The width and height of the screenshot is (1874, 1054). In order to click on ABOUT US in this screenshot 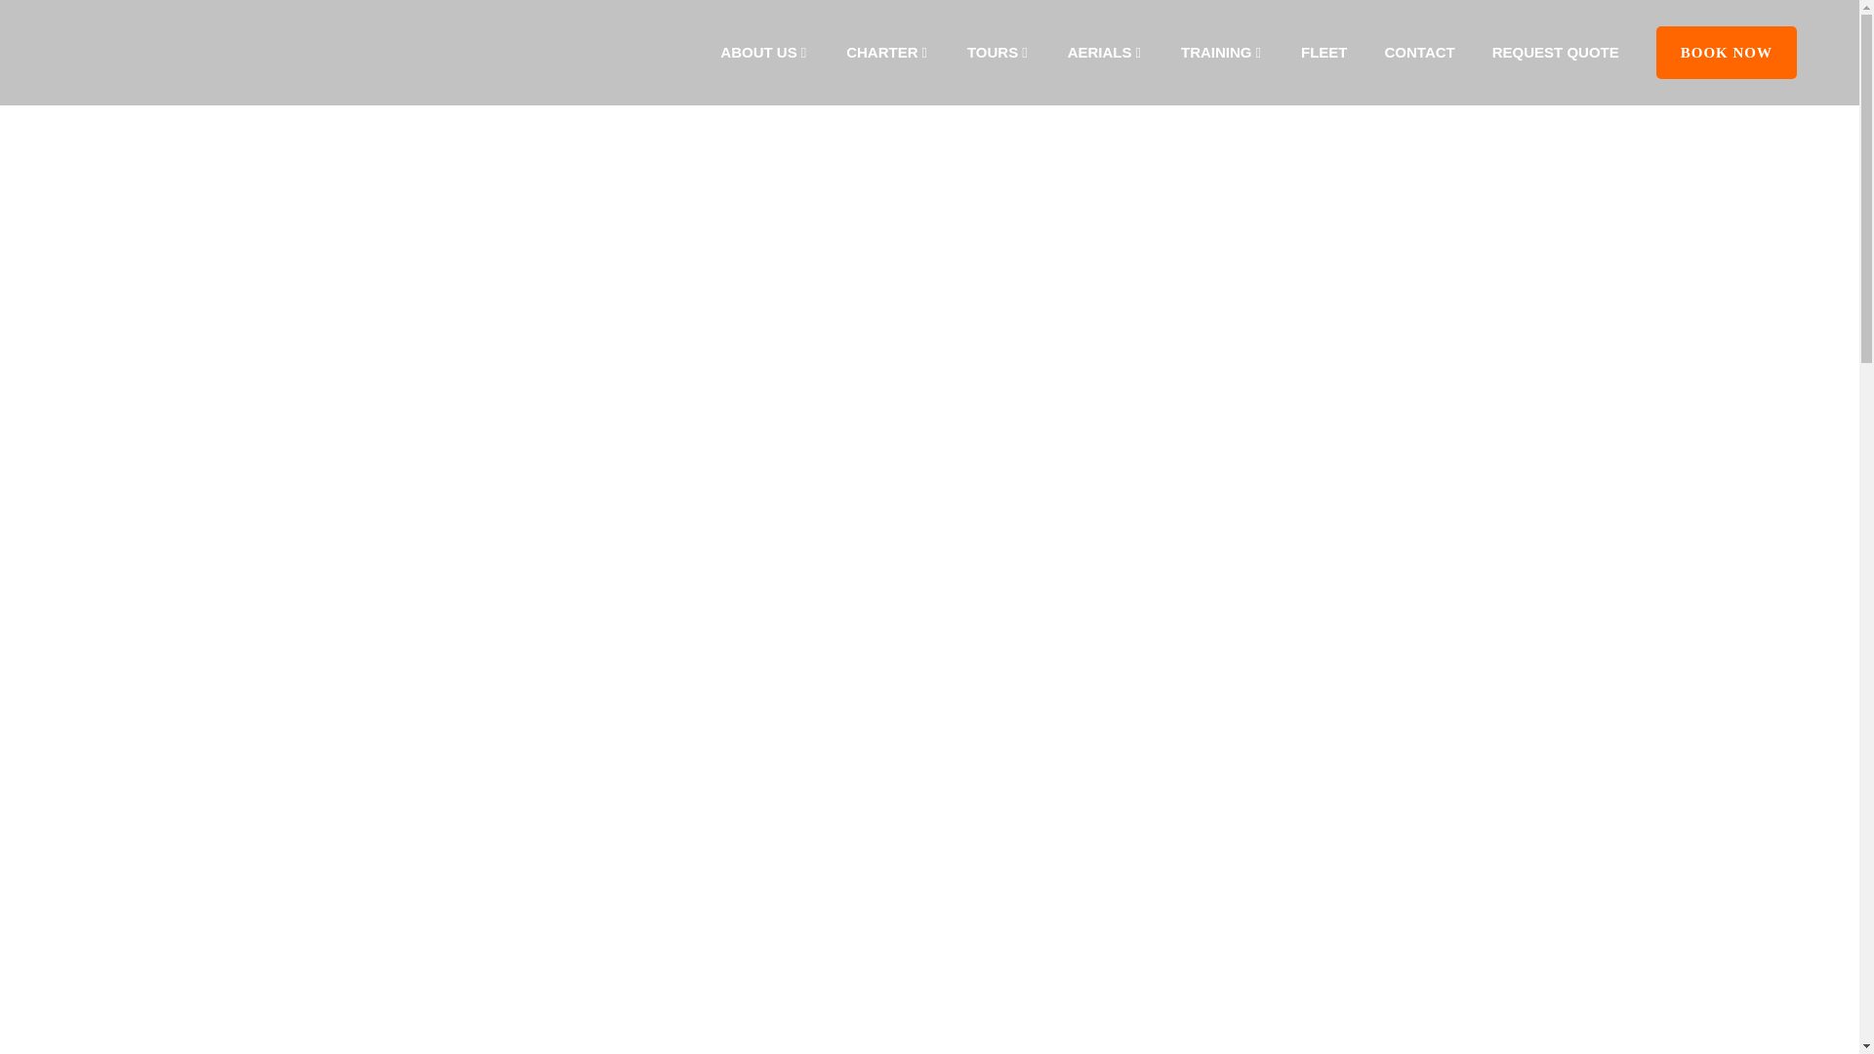, I will do `click(764, 53)`.